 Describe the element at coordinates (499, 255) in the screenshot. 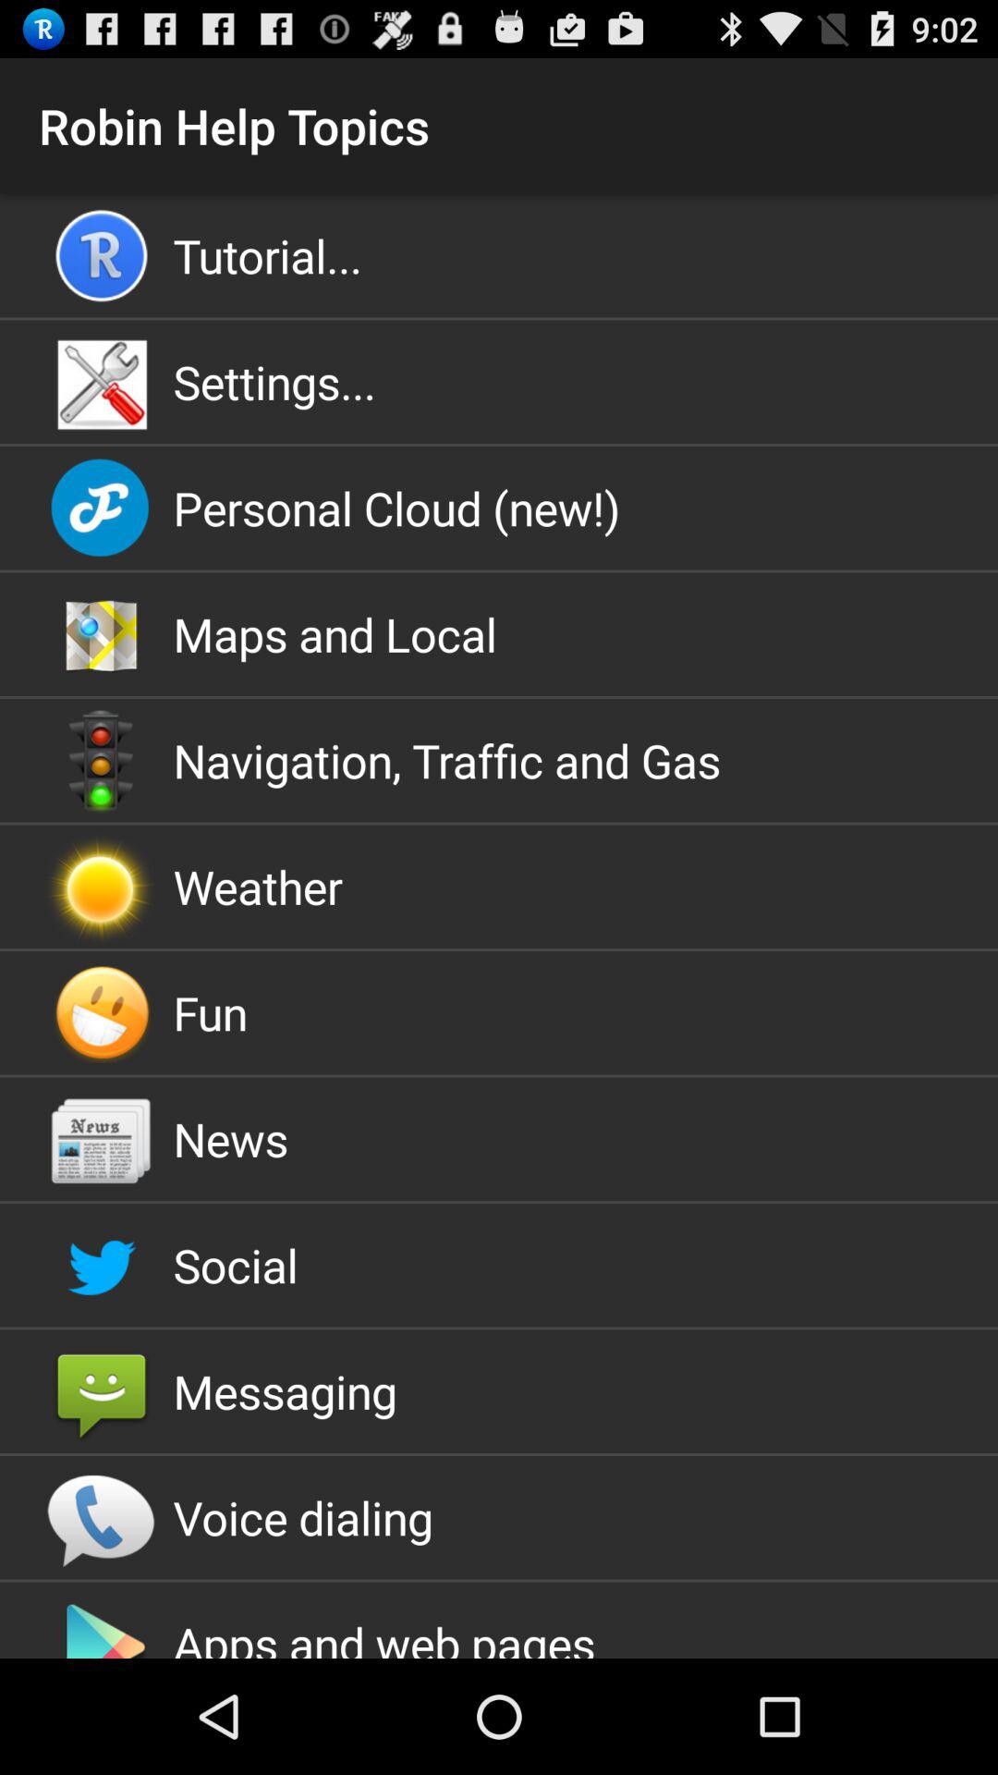

I see `open the item above  settings...` at that location.